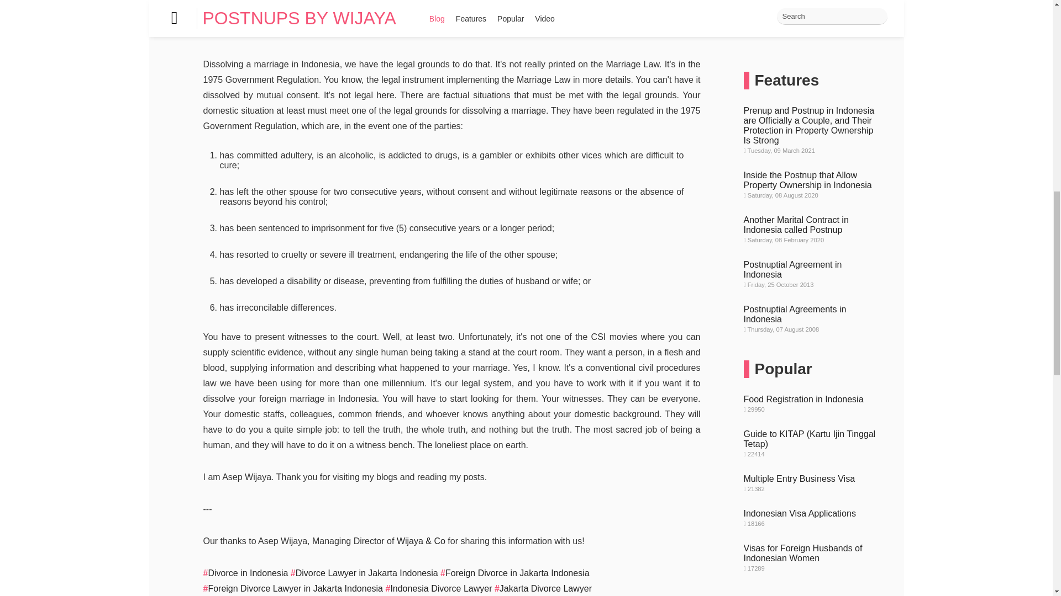 The image size is (1061, 596). I want to click on Jakarta Divorce Lawyer, so click(543, 588).